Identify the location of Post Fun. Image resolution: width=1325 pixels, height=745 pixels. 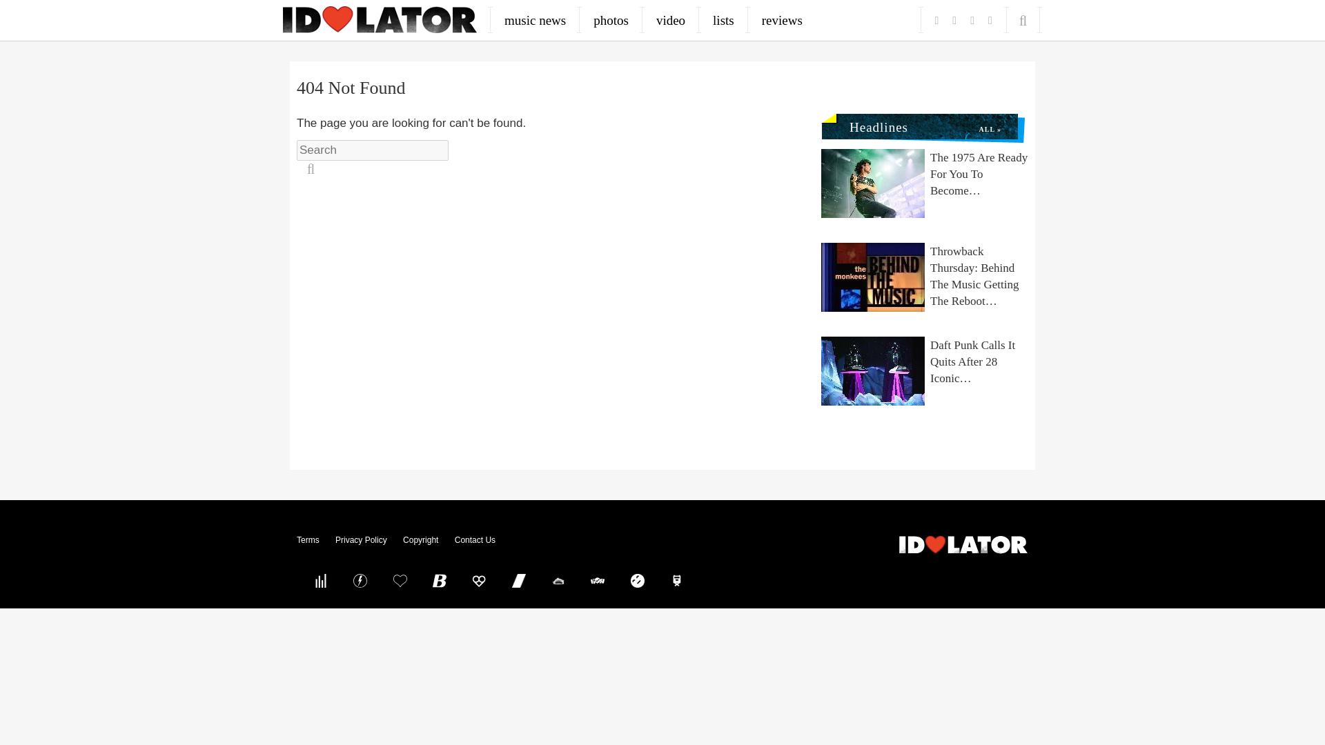
(400, 580).